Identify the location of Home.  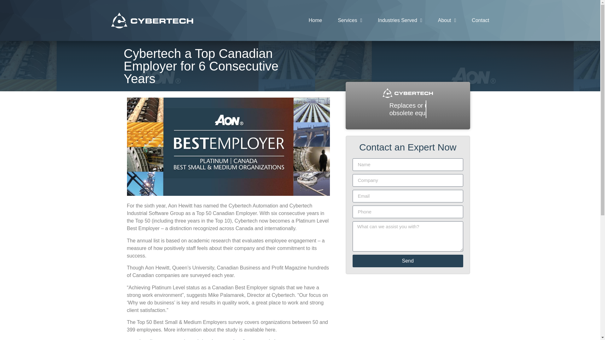
(315, 20).